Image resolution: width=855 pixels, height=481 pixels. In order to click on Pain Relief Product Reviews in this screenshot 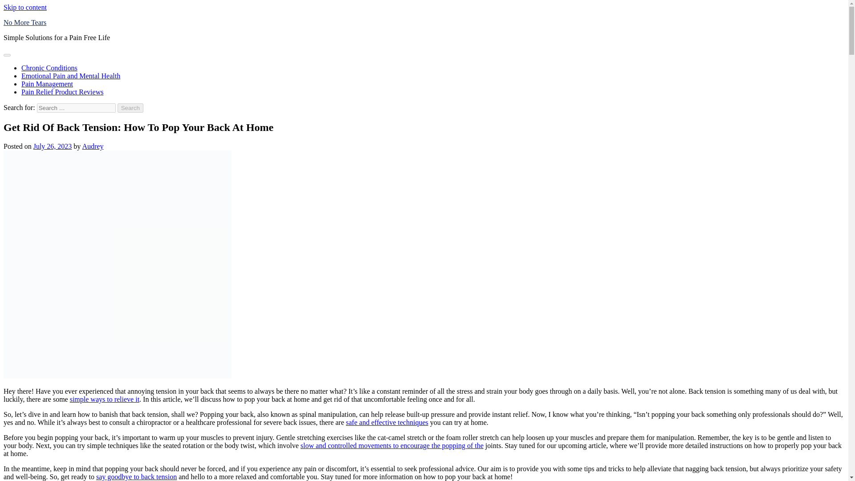, I will do `click(62, 92)`.